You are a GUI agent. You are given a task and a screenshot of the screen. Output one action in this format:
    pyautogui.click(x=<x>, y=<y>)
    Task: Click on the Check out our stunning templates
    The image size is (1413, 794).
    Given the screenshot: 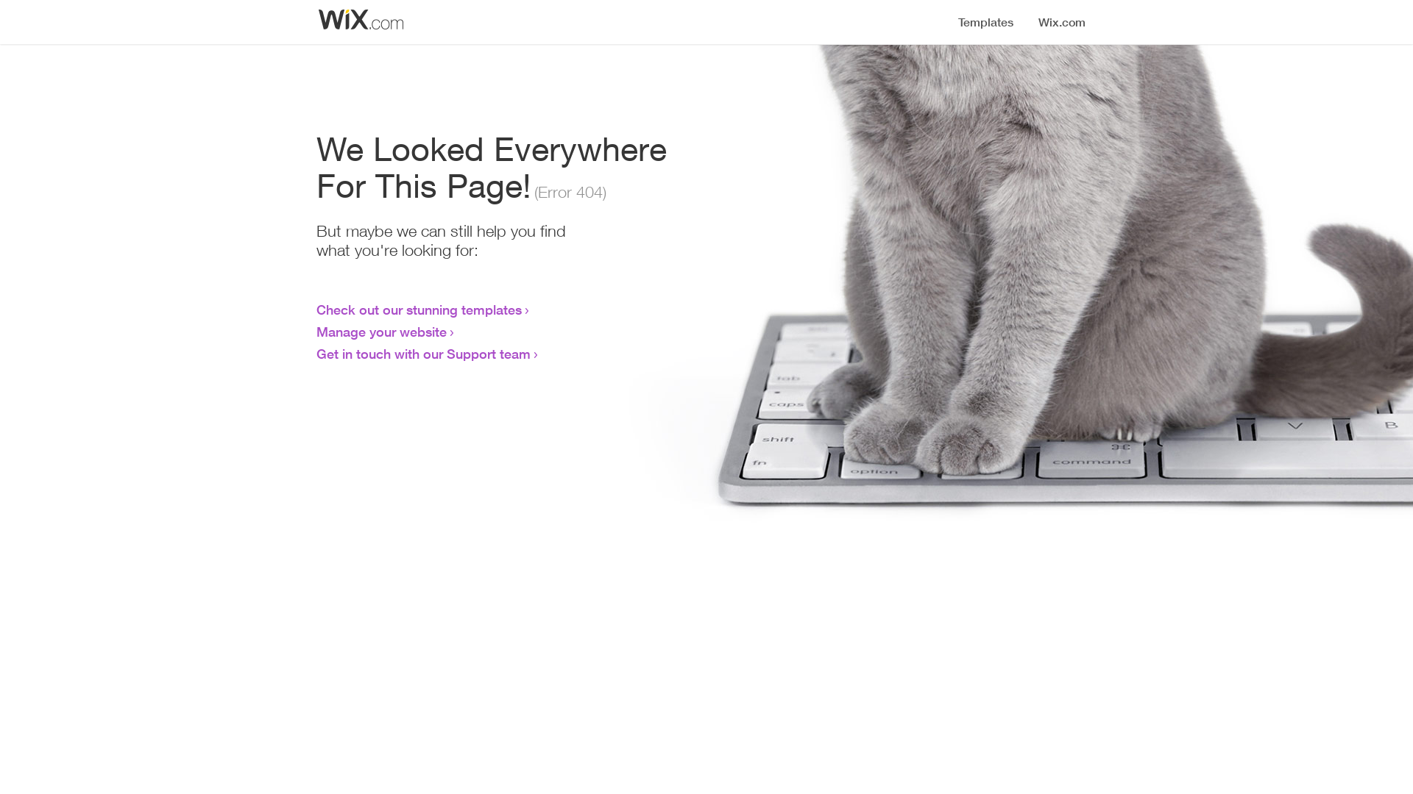 What is the action you would take?
    pyautogui.click(x=419, y=310)
    